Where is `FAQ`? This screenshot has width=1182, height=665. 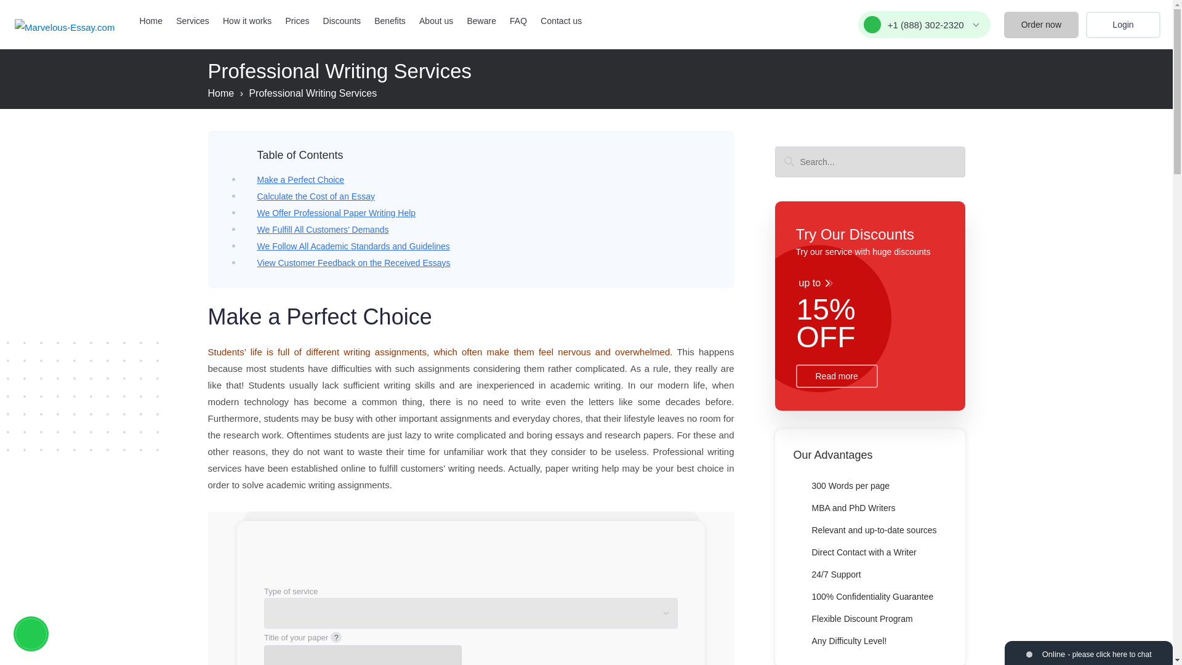 FAQ is located at coordinates (518, 21).